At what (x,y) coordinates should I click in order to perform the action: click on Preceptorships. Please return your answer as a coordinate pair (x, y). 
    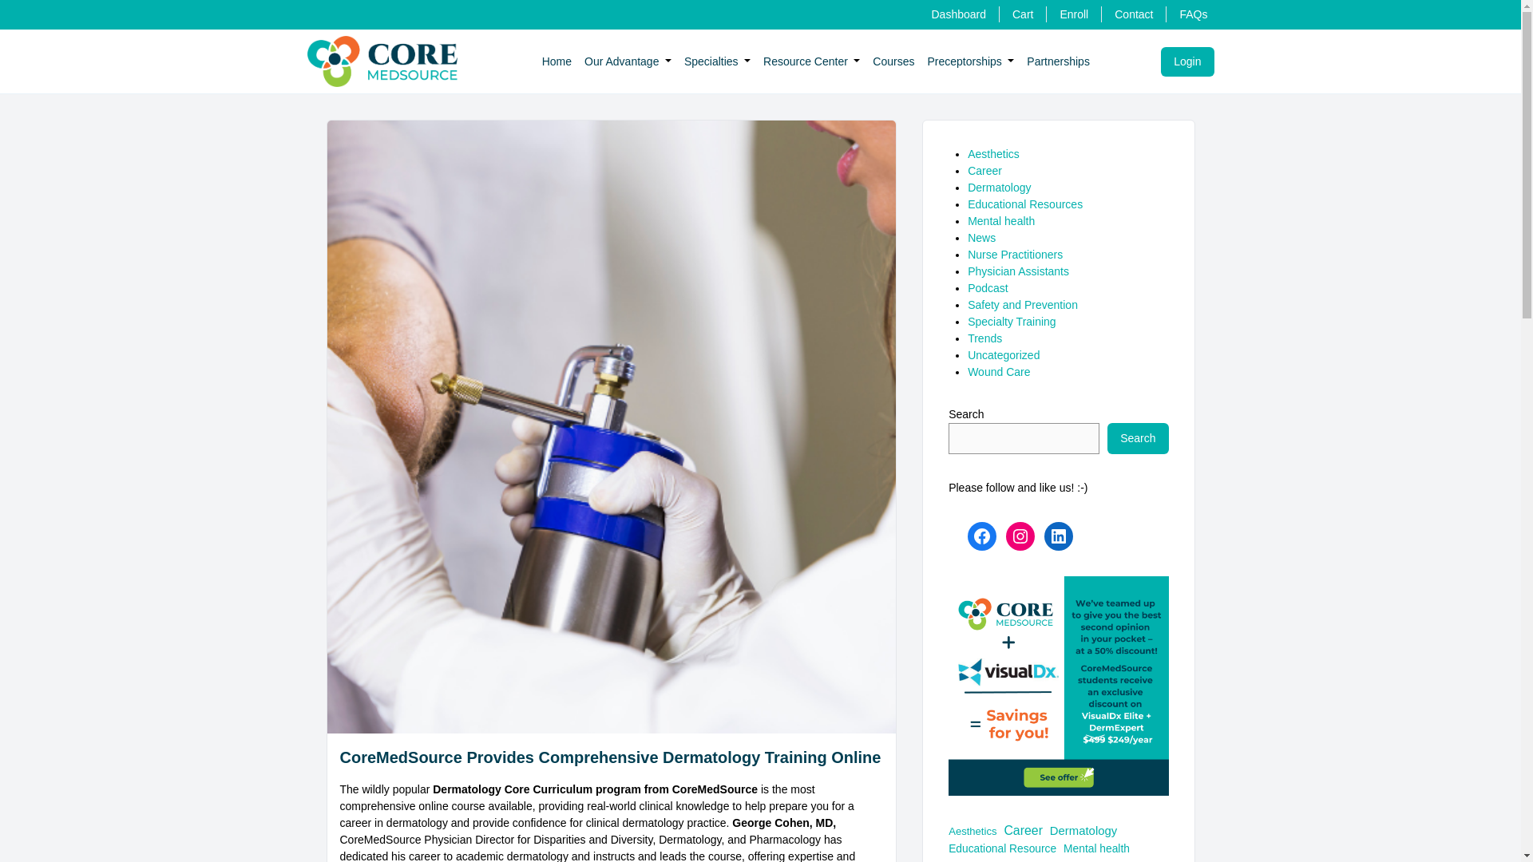
    Looking at the image, I should click on (964, 61).